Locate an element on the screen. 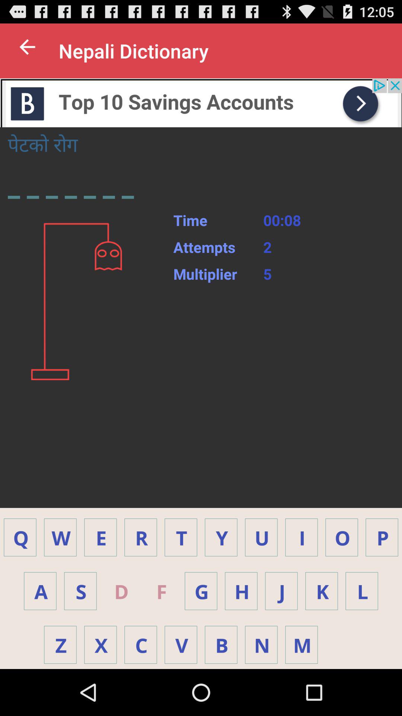 This screenshot has height=716, width=402. advertisement is located at coordinates (201, 103).